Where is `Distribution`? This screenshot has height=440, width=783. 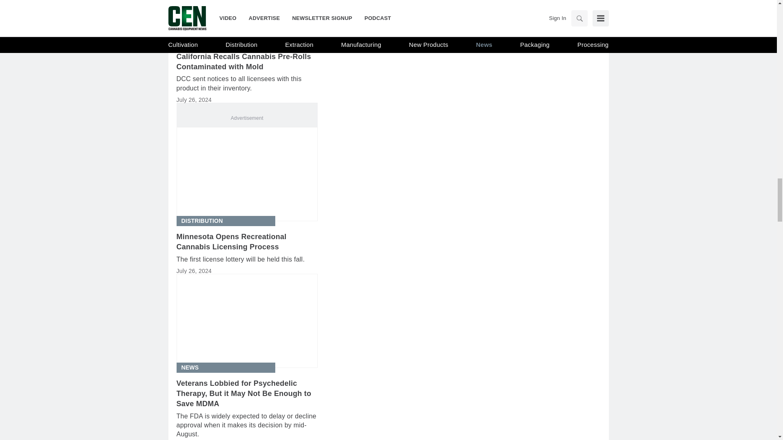 Distribution is located at coordinates (201, 221).